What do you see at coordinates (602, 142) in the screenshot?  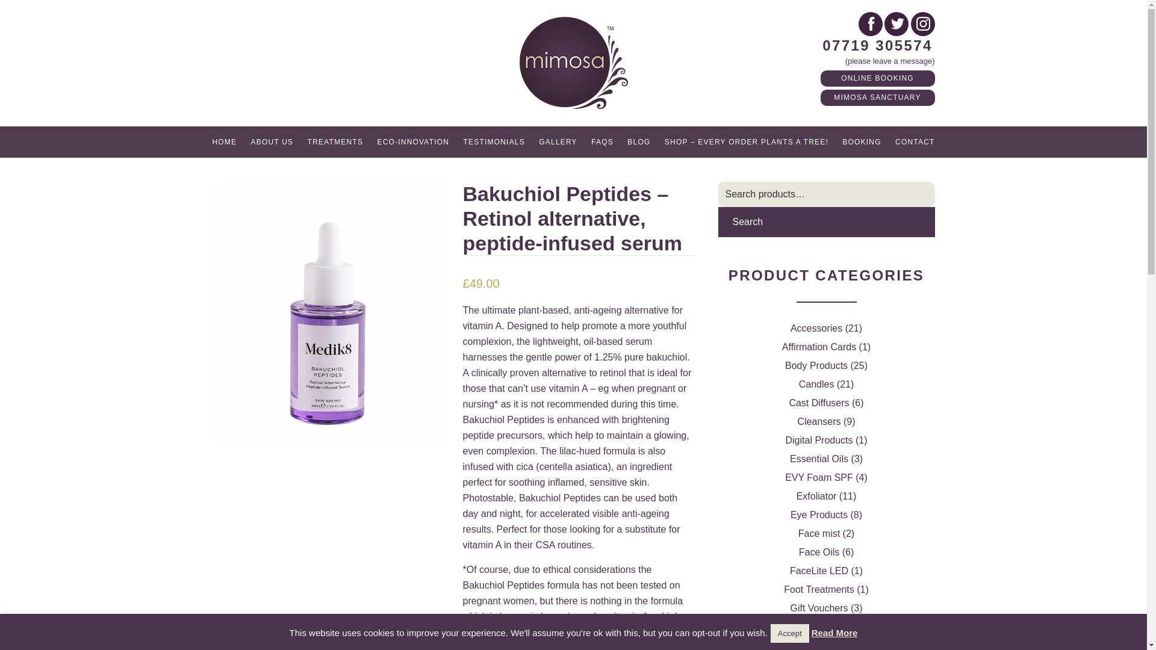 I see `FAQS` at bounding box center [602, 142].